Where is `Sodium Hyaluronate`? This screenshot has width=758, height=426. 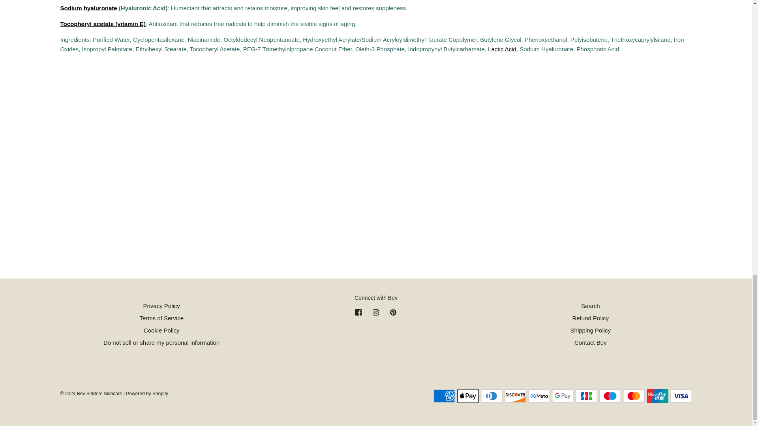 Sodium Hyaluronate is located at coordinates (88, 8).